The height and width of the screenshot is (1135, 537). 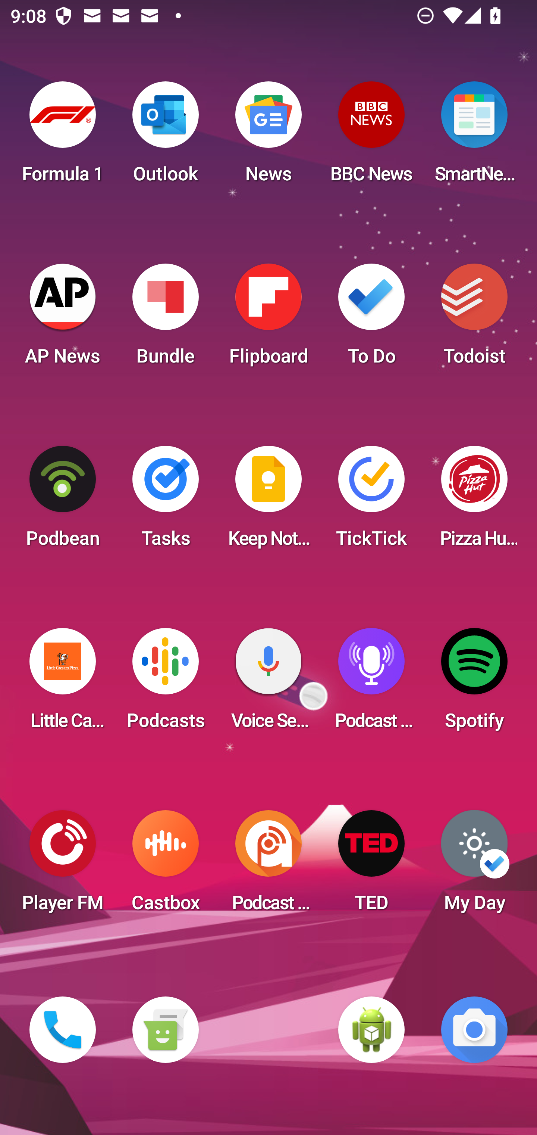 What do you see at coordinates (268, 137) in the screenshot?
I see `News` at bounding box center [268, 137].